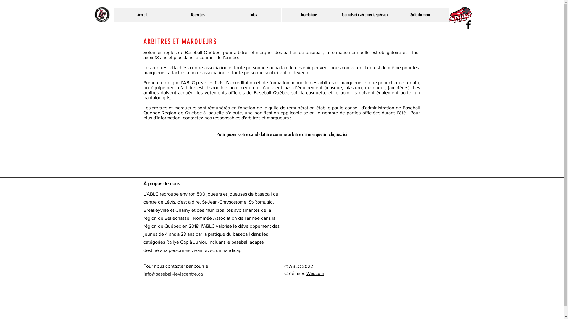 This screenshot has height=319, width=568. I want to click on Accueil, so click(142, 15).